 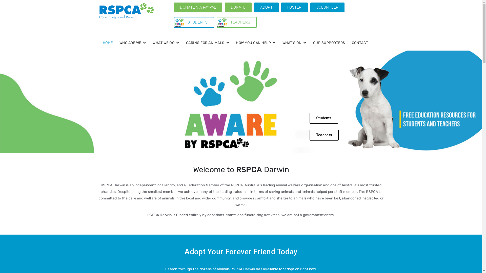 I want to click on VOLUNTEER, so click(x=328, y=8).